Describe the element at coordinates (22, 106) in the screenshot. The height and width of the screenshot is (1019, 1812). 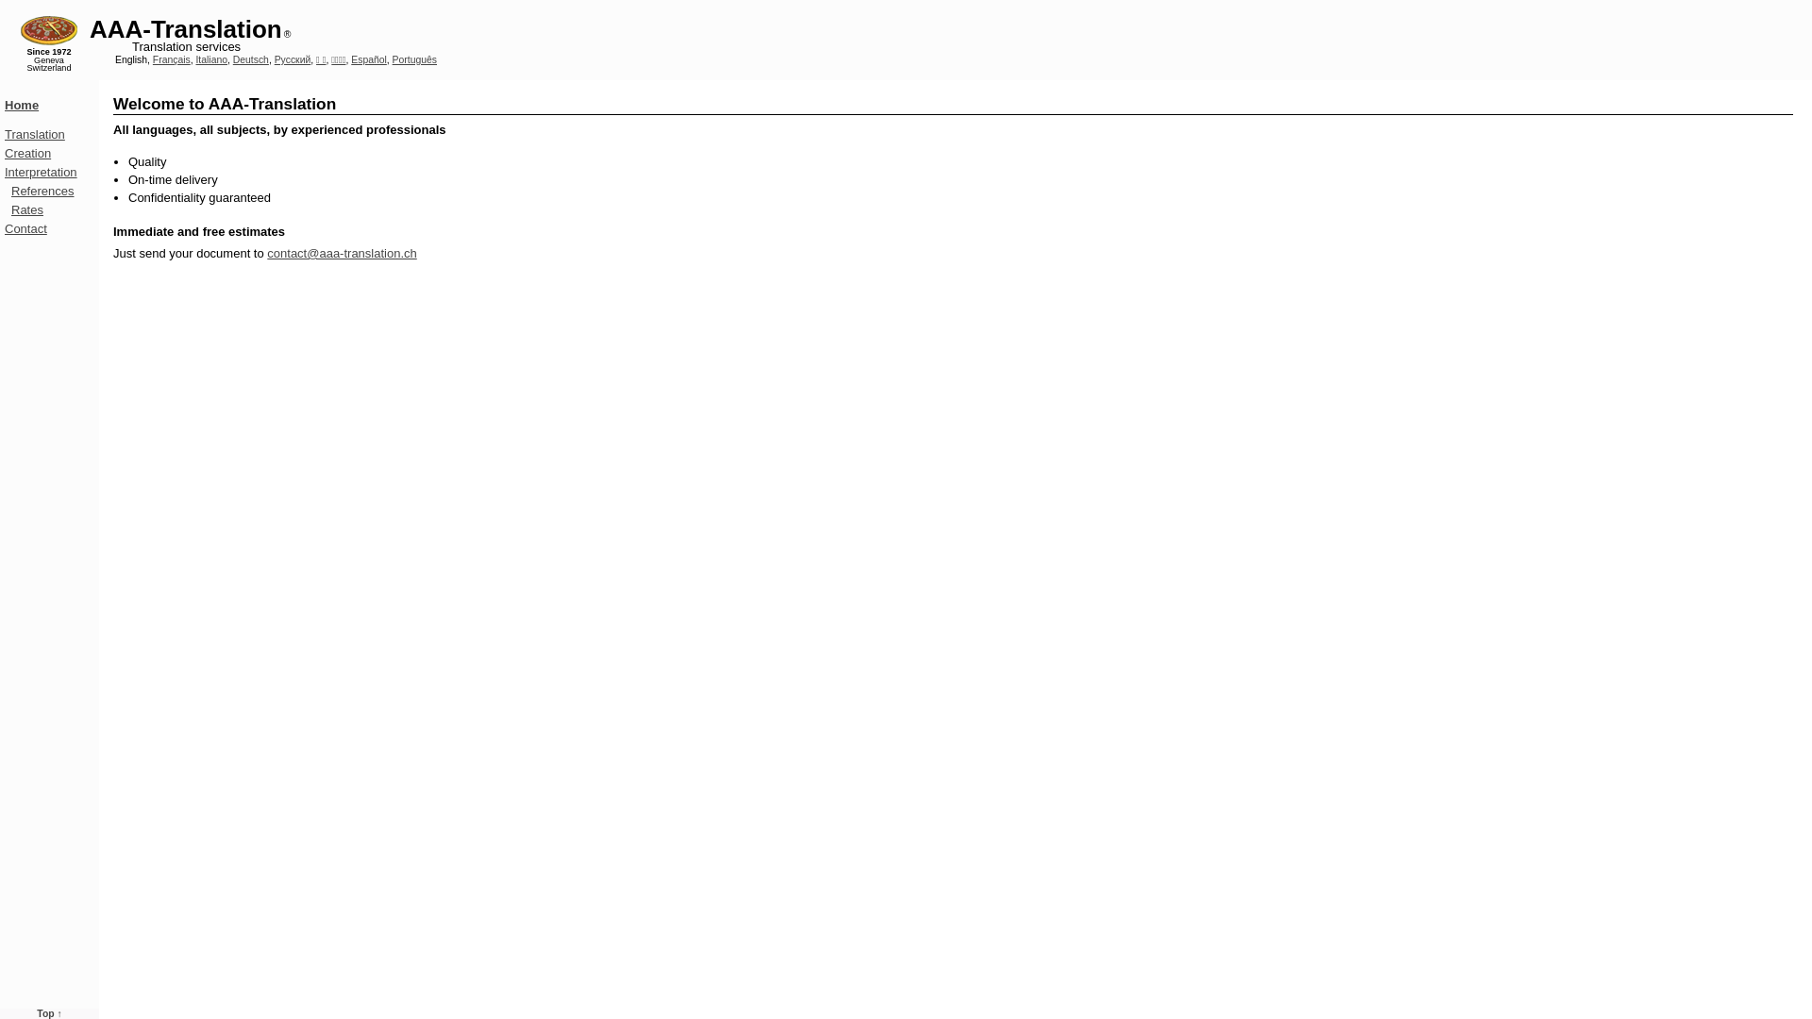
I see `Home` at that location.